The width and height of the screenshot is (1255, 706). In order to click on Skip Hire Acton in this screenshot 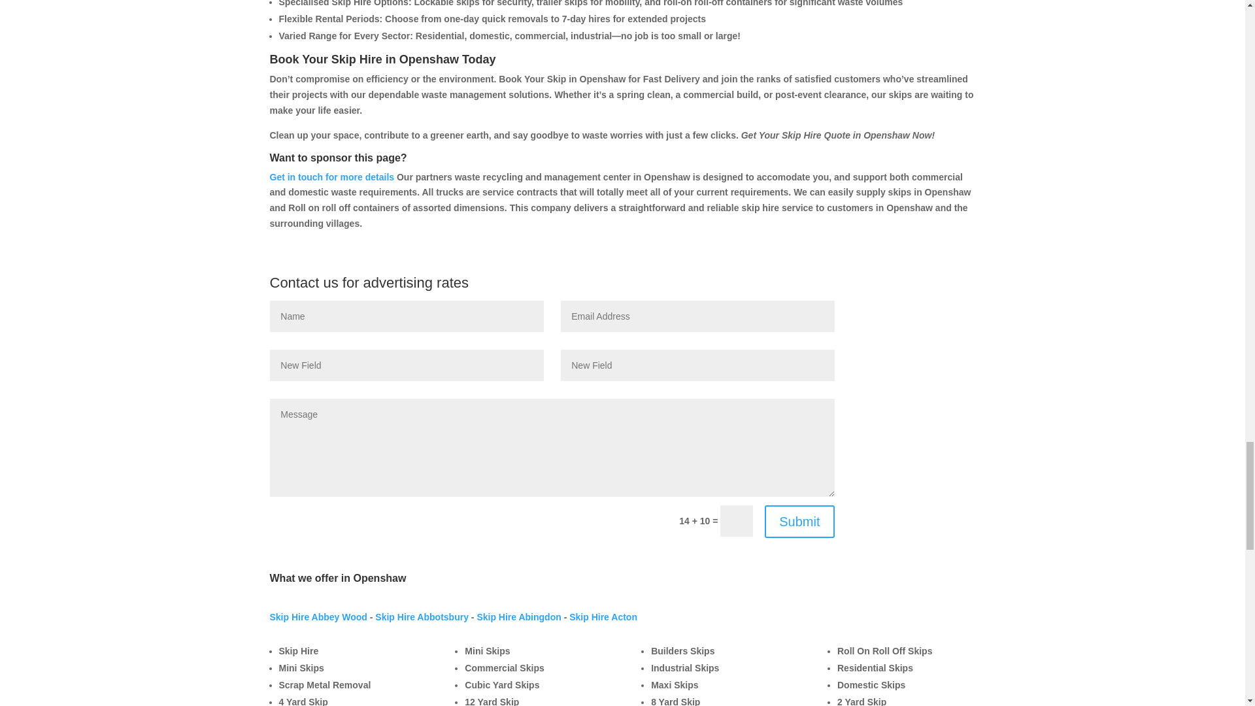, I will do `click(603, 617)`.